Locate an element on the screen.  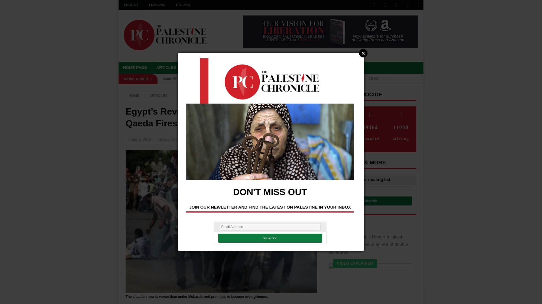
Subscribe is located at coordinates (370, 201).